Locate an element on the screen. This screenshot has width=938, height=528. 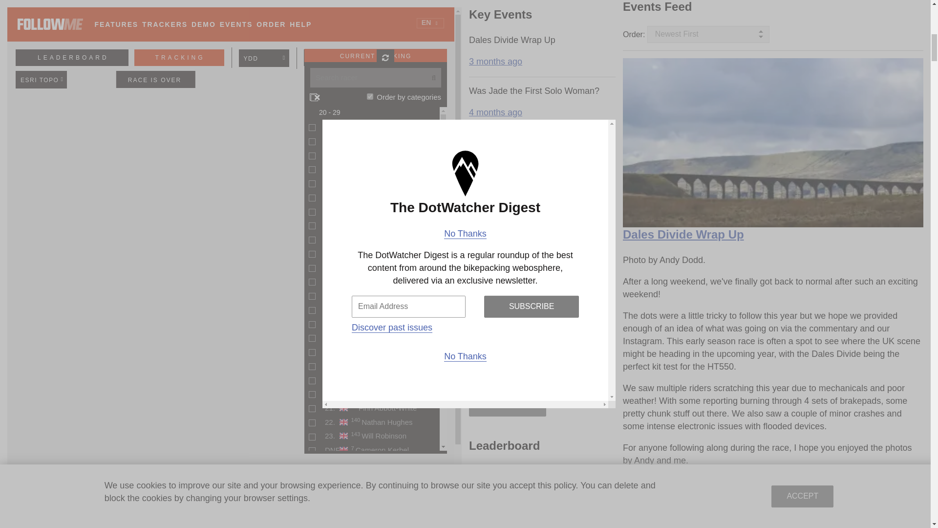
4 months ago is located at coordinates (495, 321).